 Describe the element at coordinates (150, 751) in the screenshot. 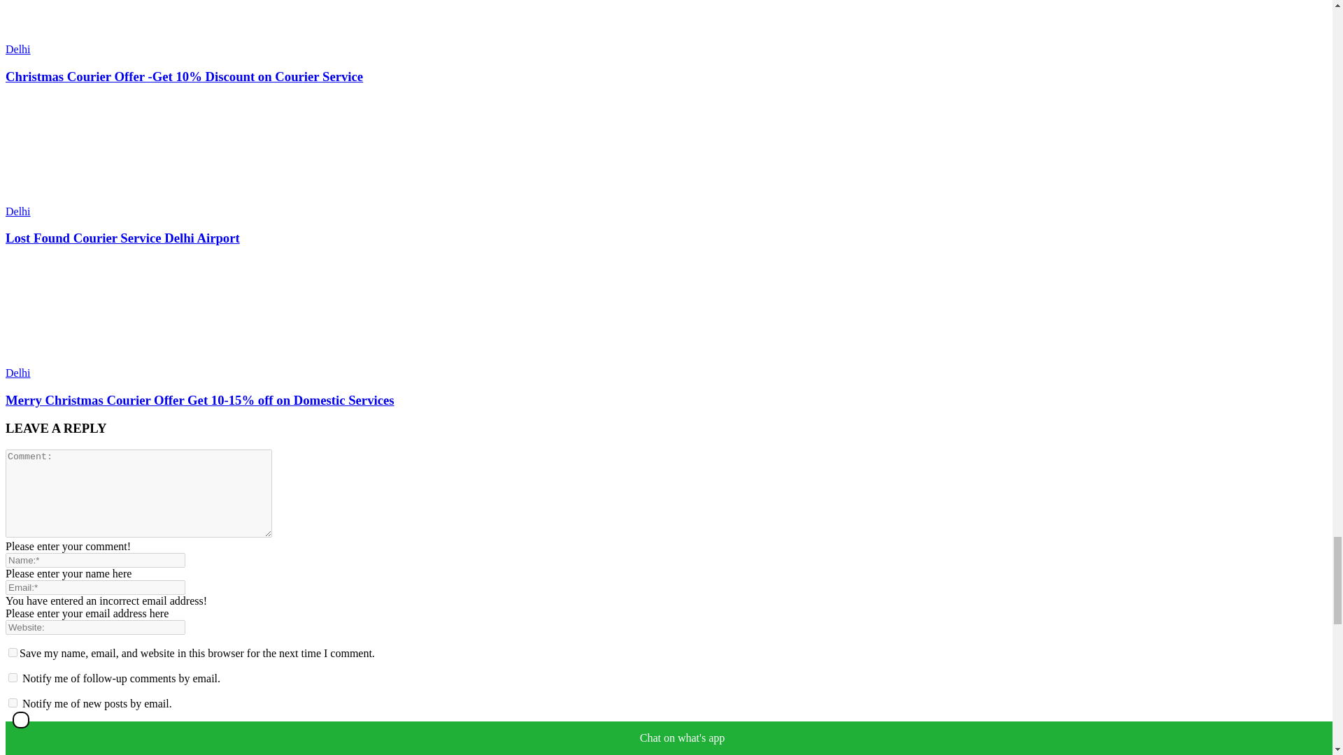

I see `Search` at that location.